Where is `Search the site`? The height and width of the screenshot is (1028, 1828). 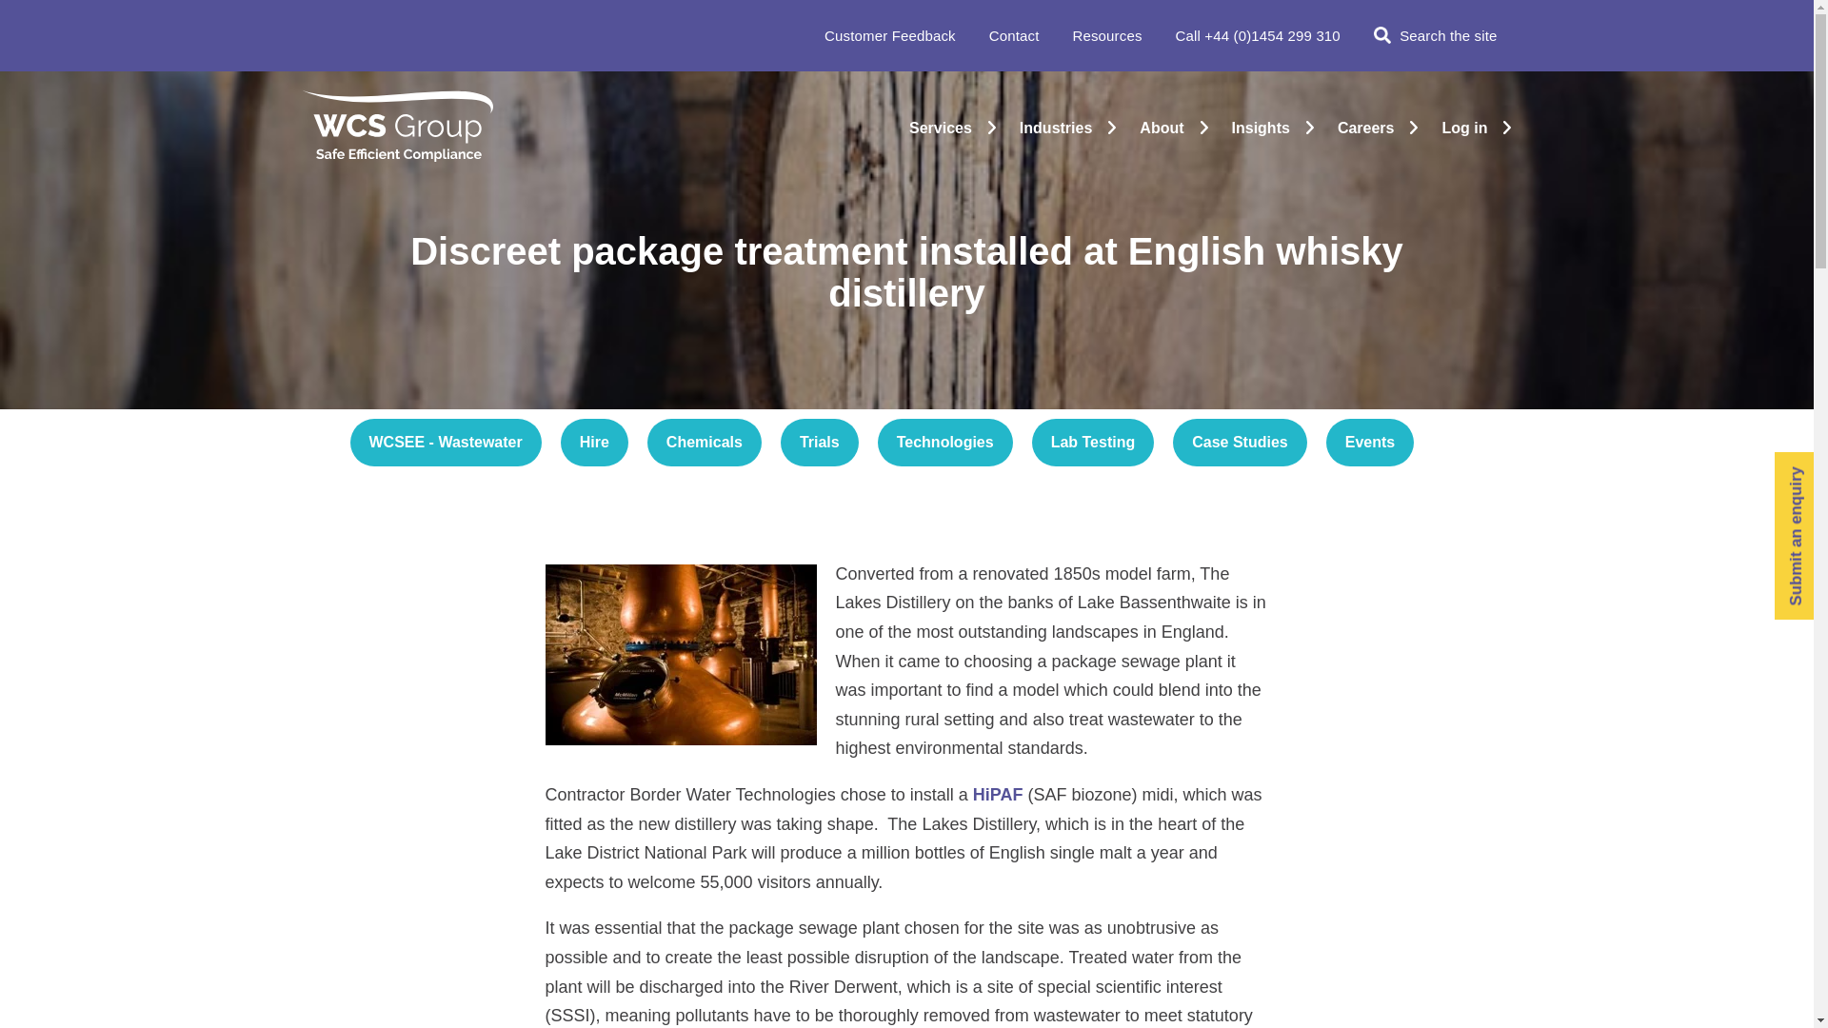
Search the site is located at coordinates (1436, 36).